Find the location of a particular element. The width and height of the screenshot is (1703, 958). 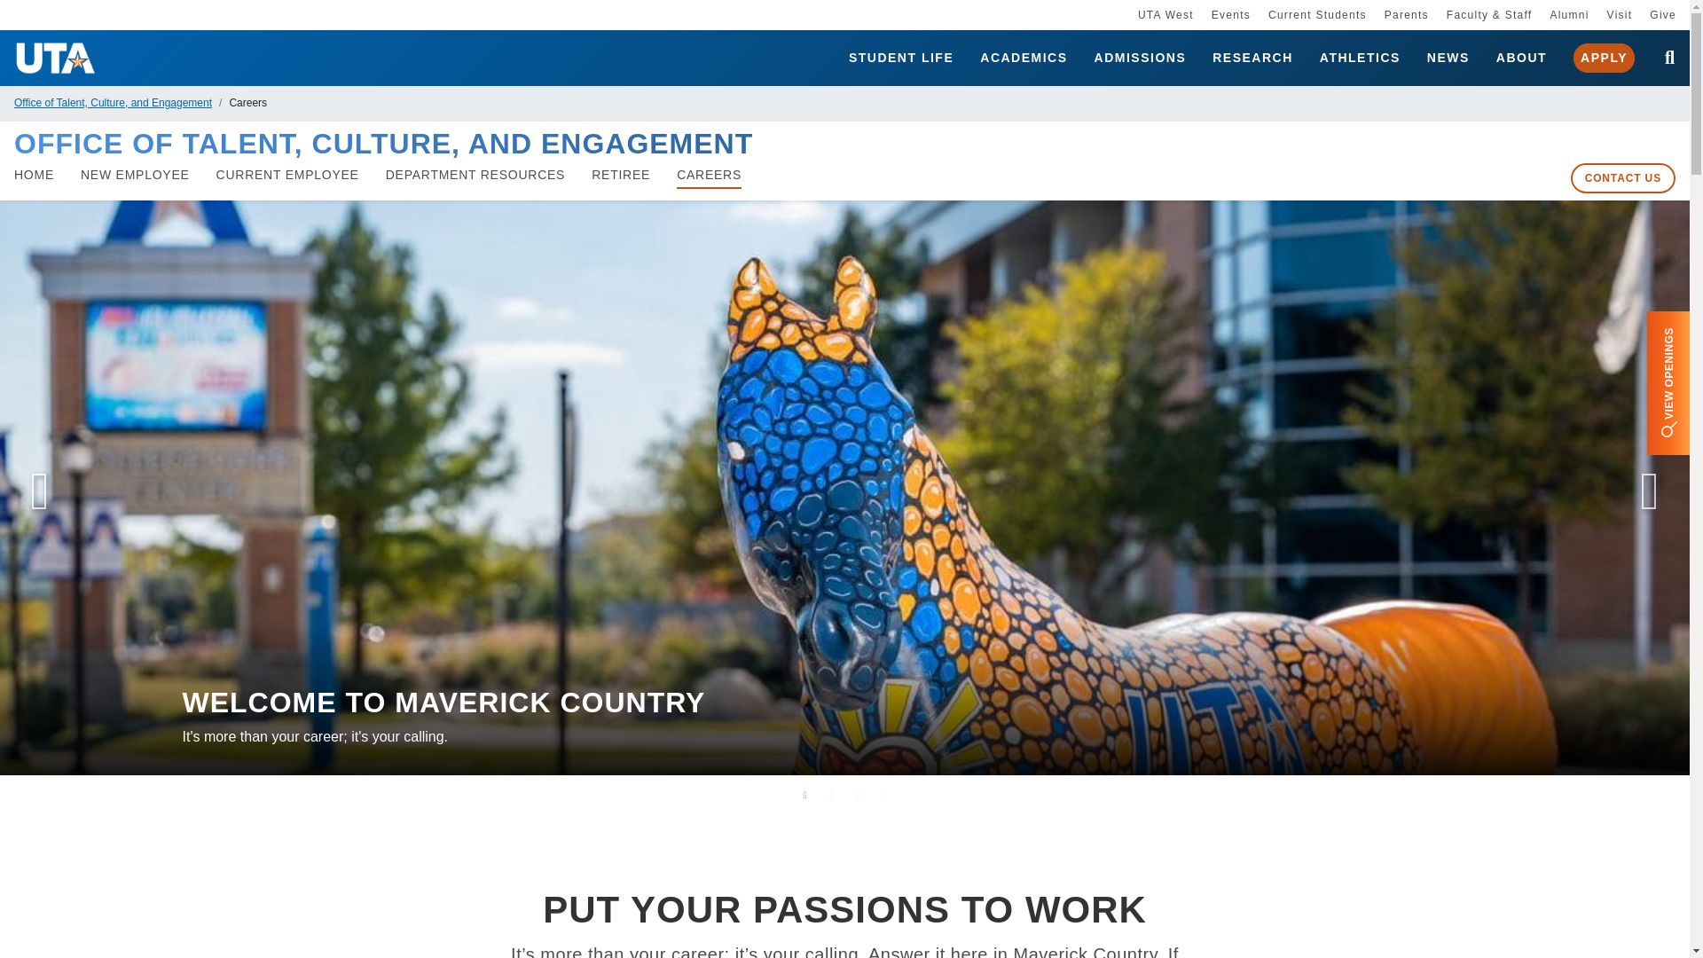

STUDENT LIFE is located at coordinates (901, 59).